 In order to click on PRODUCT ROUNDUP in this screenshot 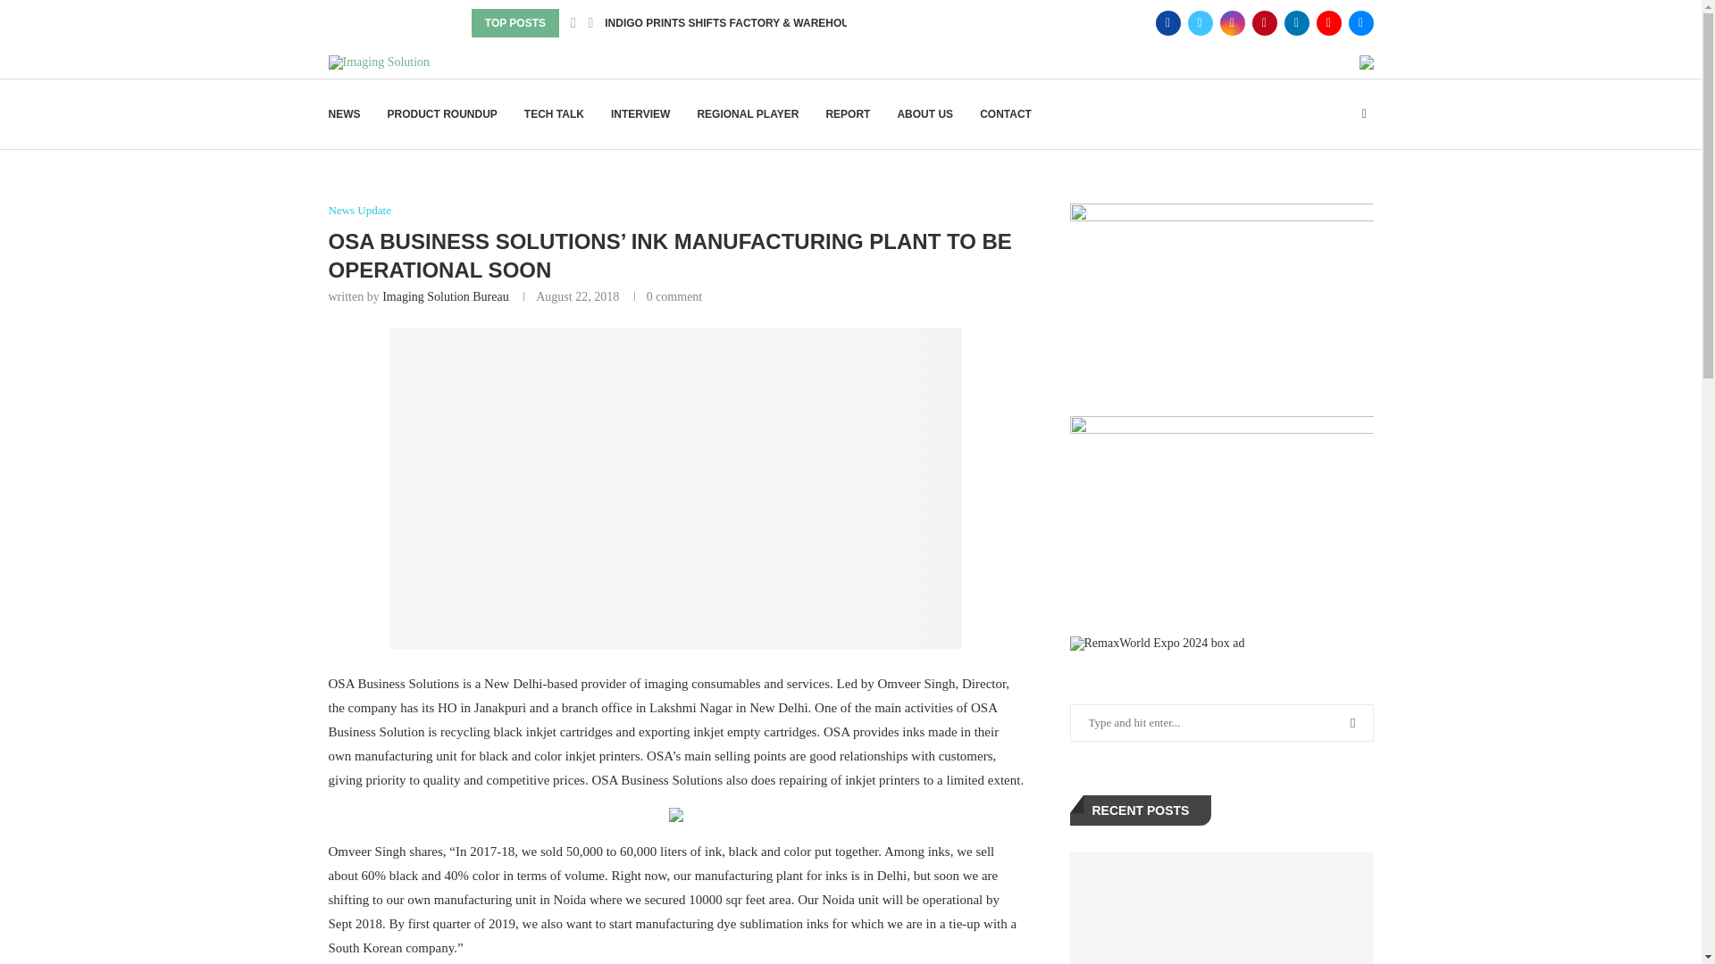, I will do `click(441, 114)`.